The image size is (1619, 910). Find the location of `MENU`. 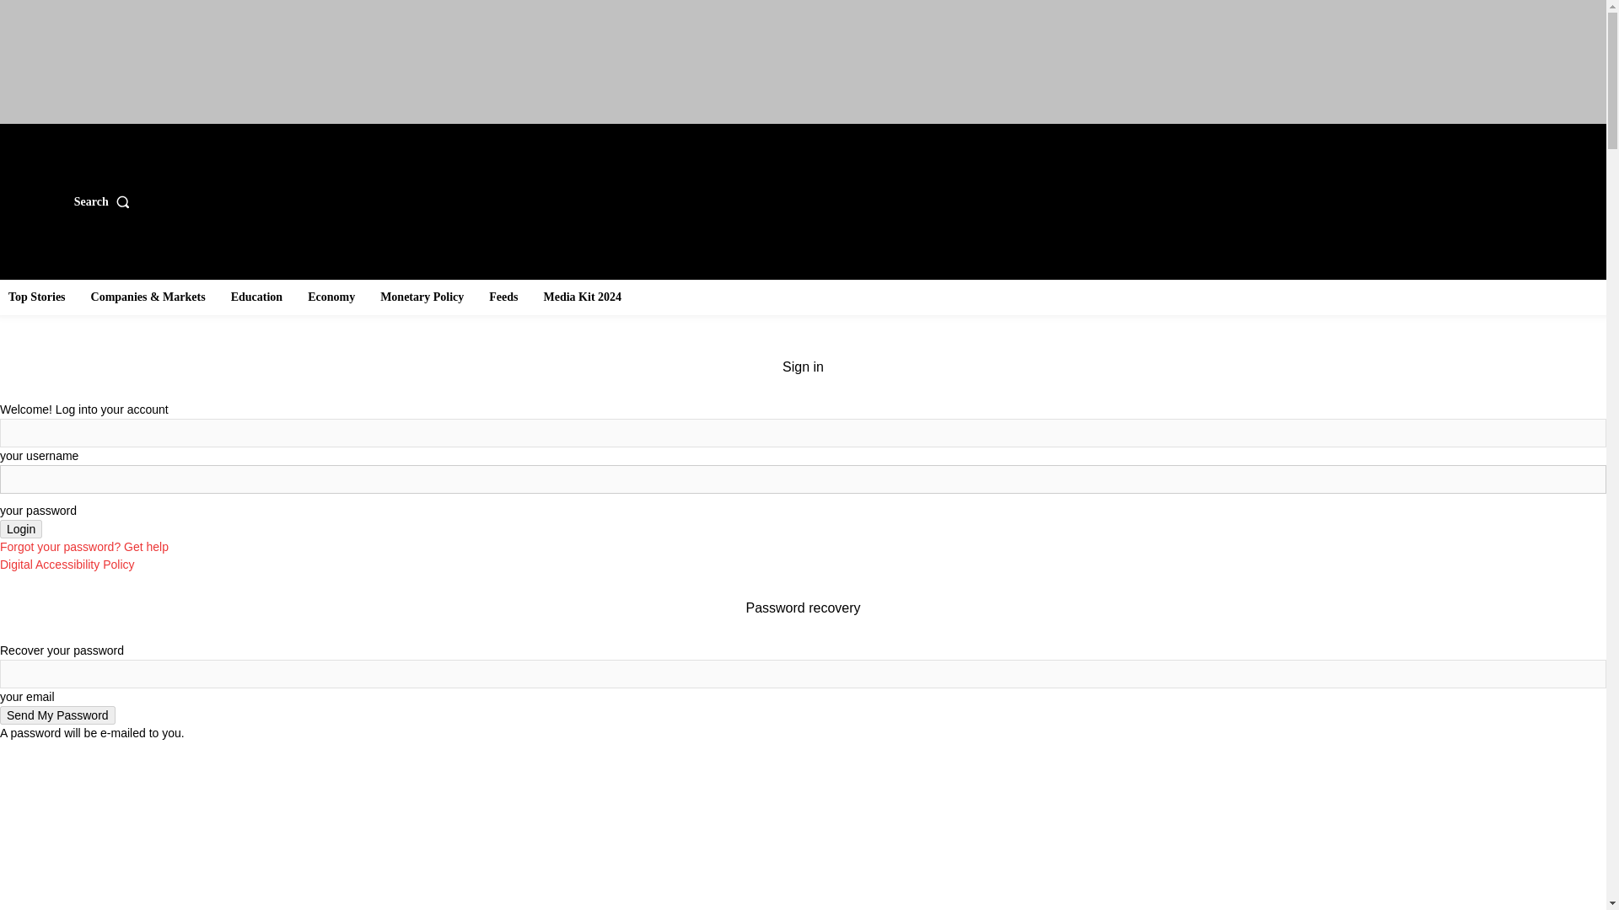

MENU is located at coordinates (29, 201).